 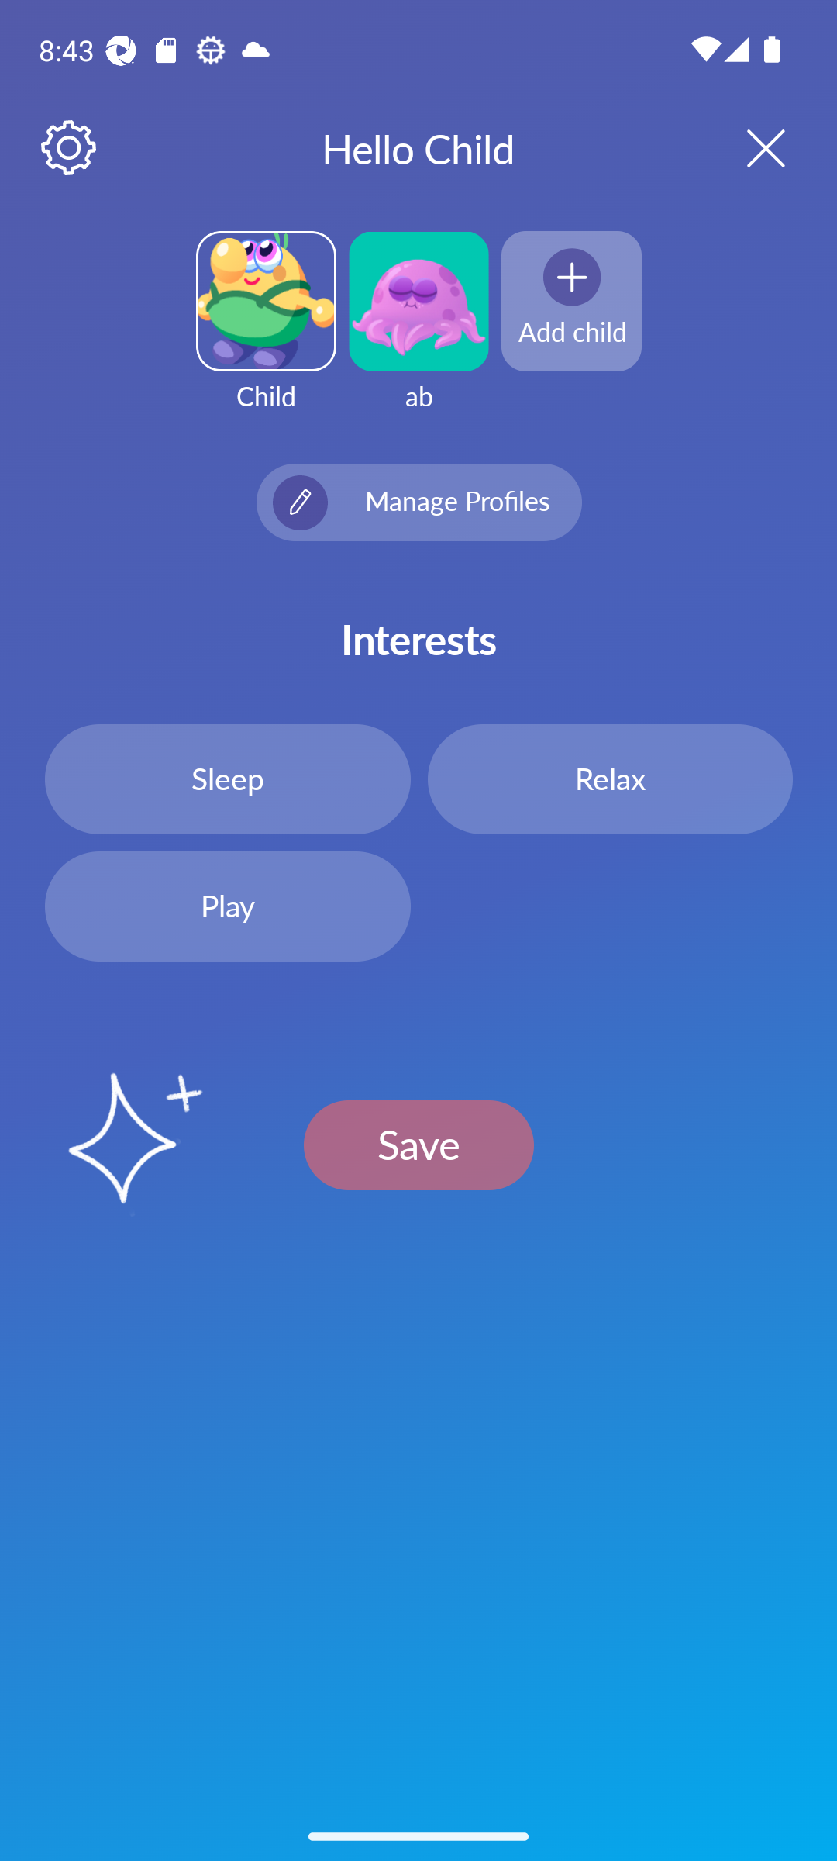 I want to click on Relax, so click(x=609, y=779).